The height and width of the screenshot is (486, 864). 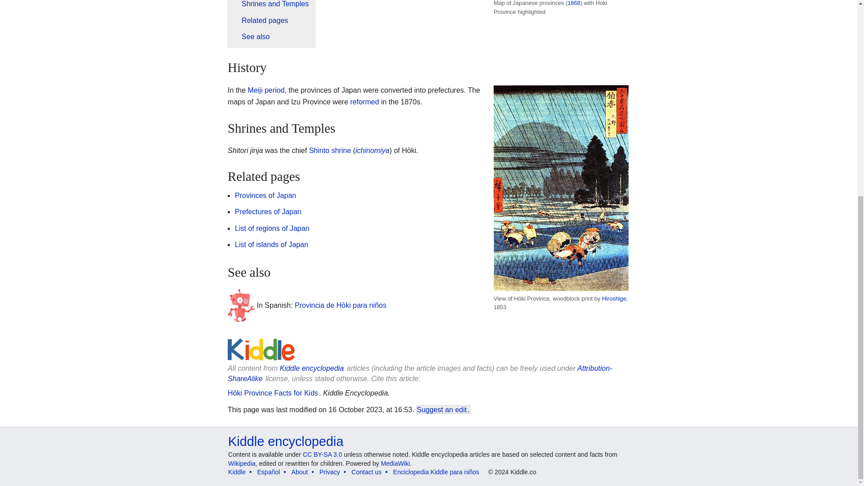 What do you see at coordinates (266, 90) in the screenshot?
I see `Meiji period` at bounding box center [266, 90].